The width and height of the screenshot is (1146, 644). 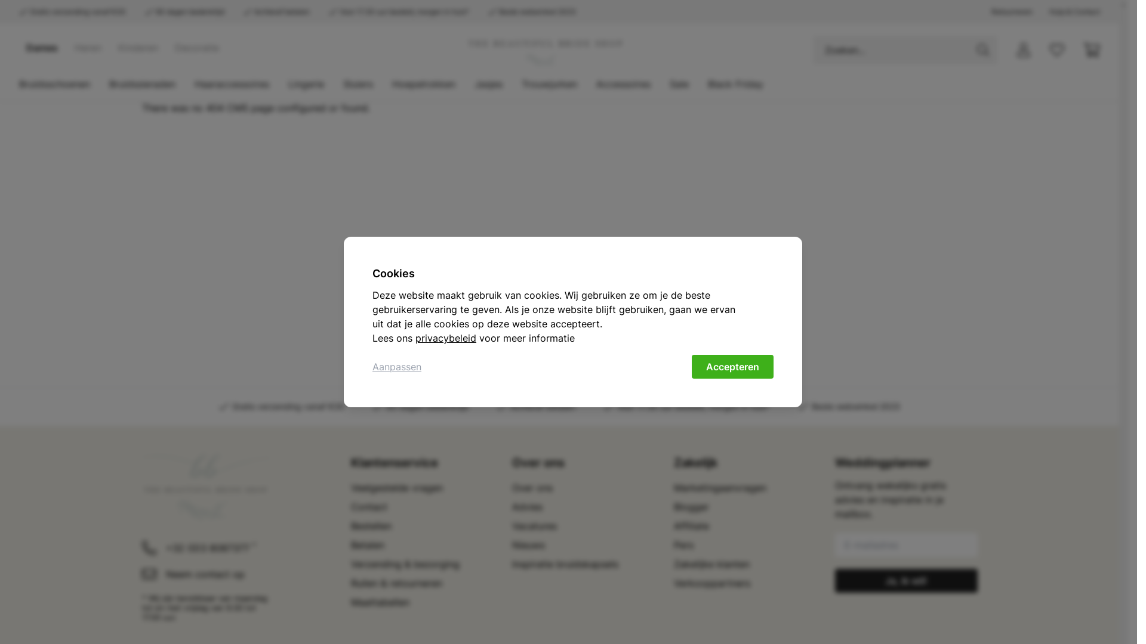 What do you see at coordinates (532, 488) in the screenshot?
I see `Over ons` at bounding box center [532, 488].